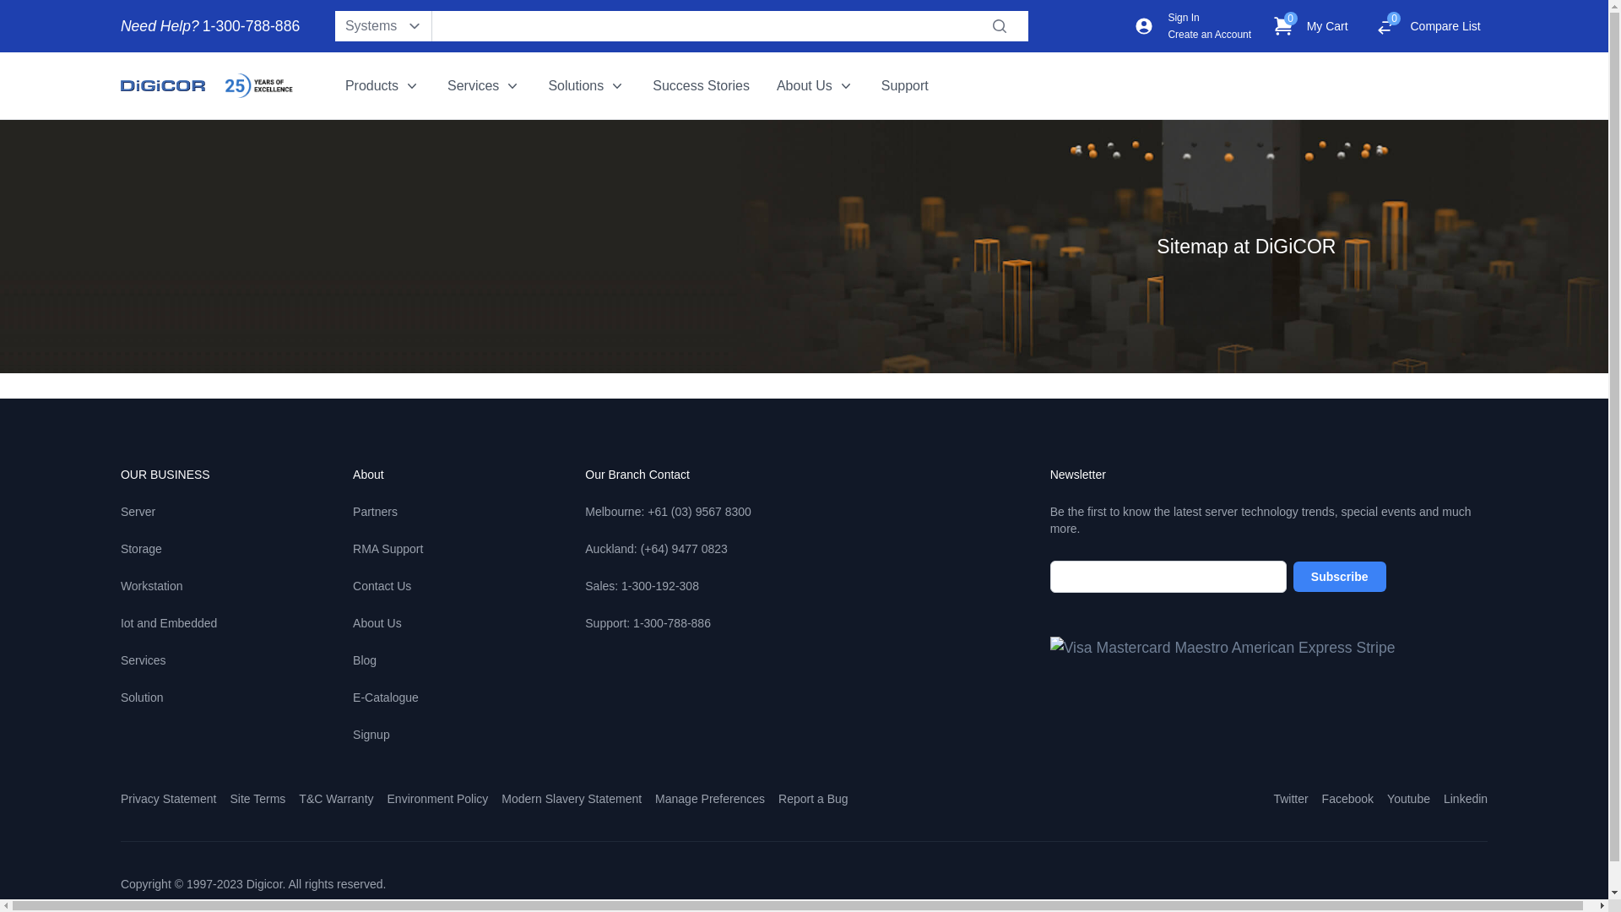  What do you see at coordinates (1347, 799) in the screenshot?
I see `Facebook` at bounding box center [1347, 799].